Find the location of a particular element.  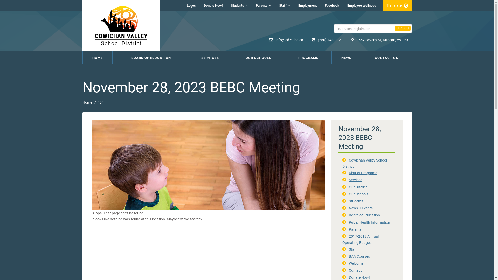

Translate   is located at coordinates (397, 5).